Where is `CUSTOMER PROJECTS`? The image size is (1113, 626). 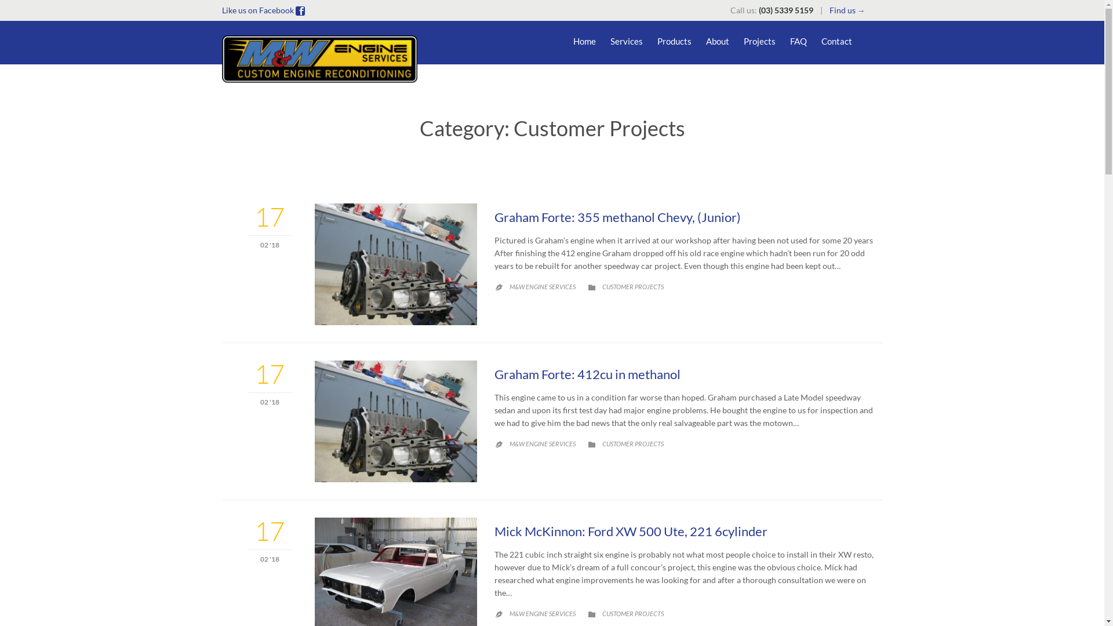 CUSTOMER PROJECTS is located at coordinates (632, 286).